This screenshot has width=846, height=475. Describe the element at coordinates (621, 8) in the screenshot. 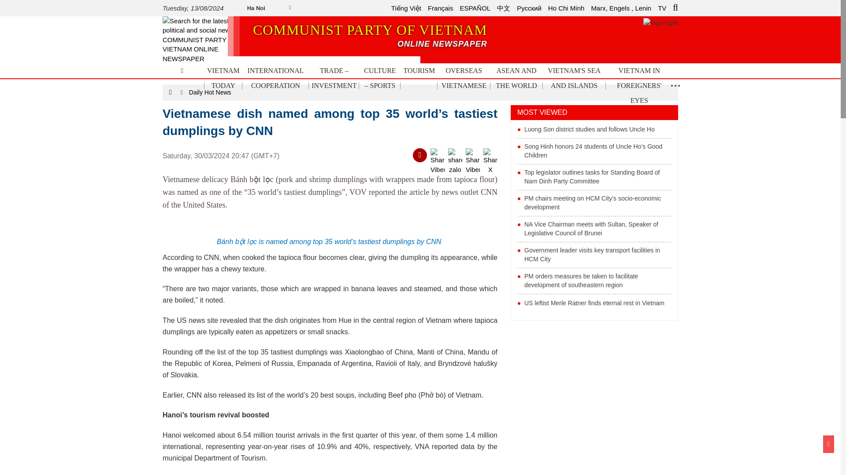

I see `Marx, Engels , Lenin` at that location.